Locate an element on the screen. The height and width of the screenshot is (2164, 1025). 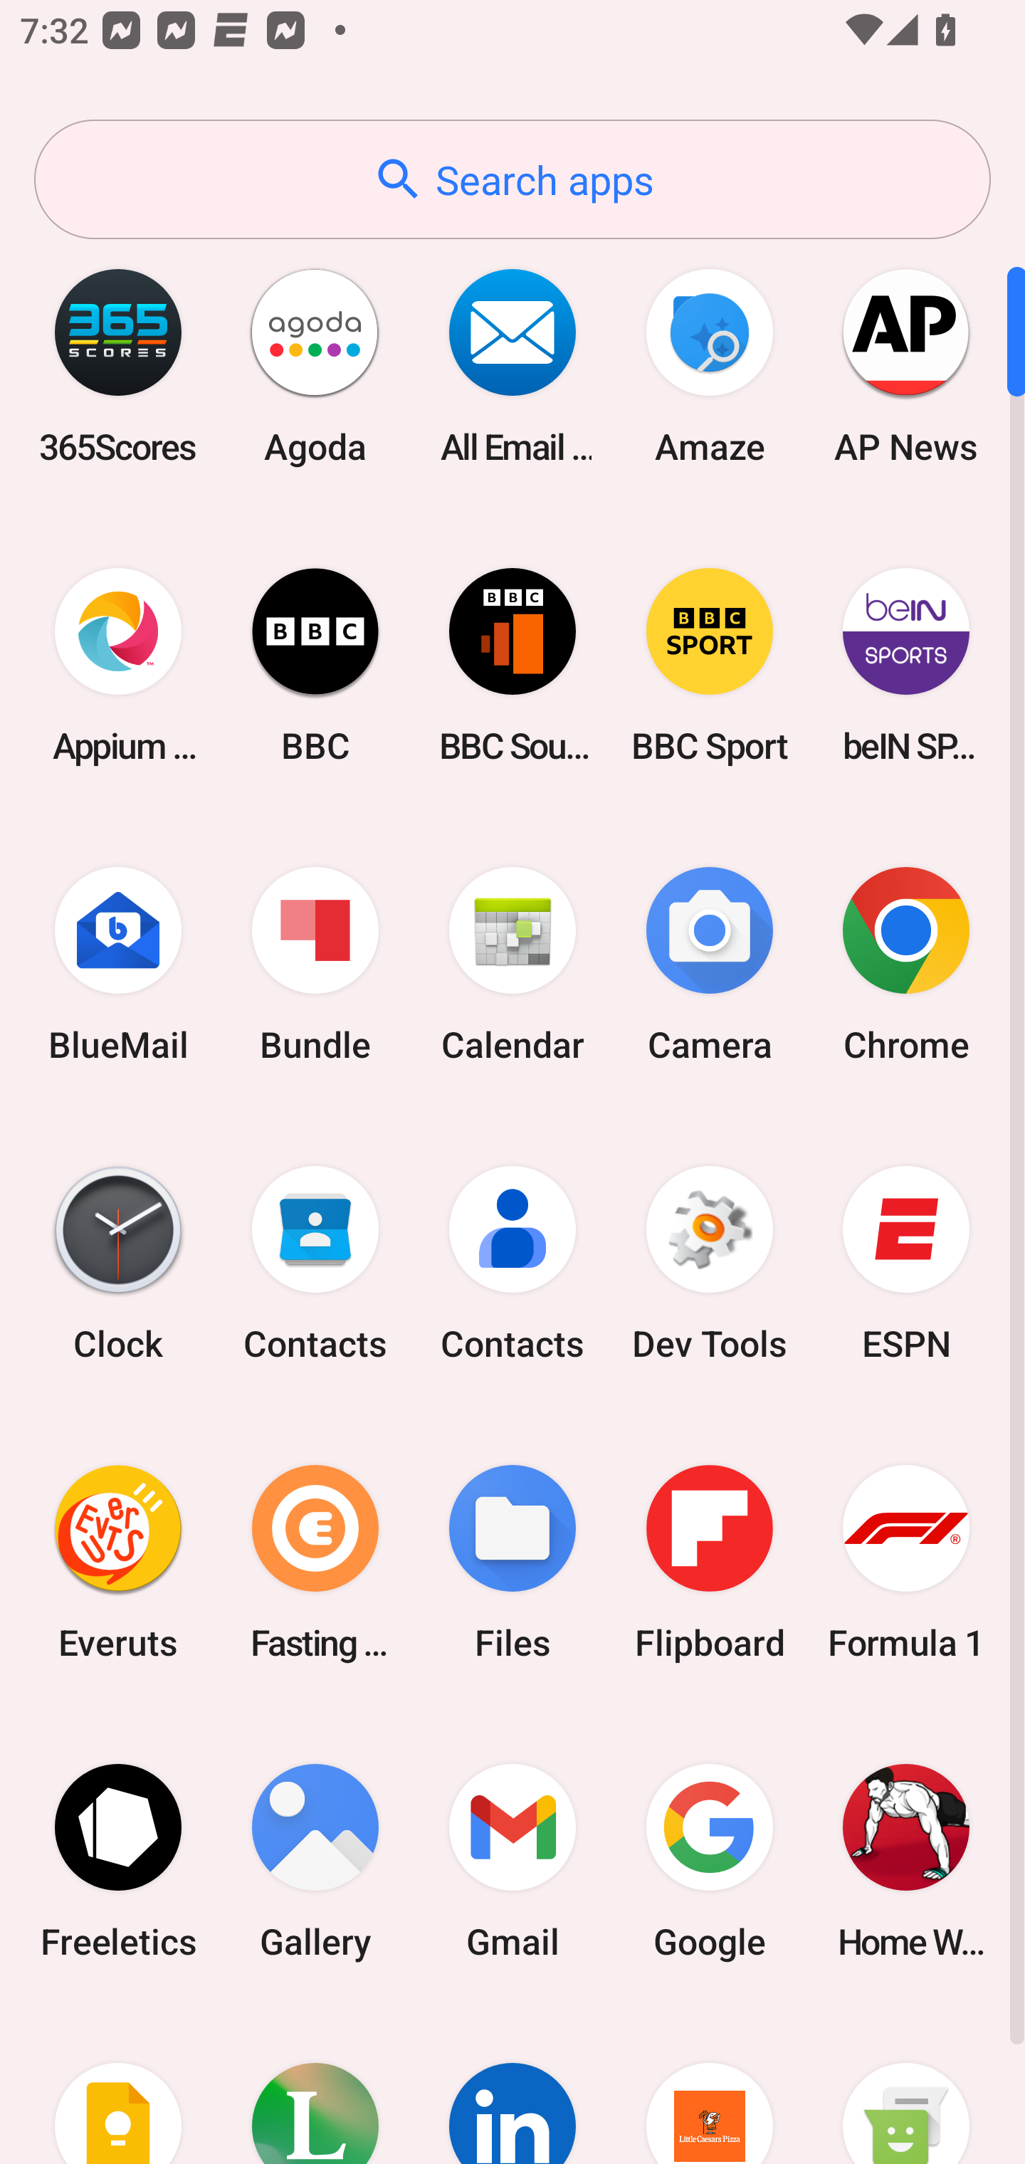
beIN SPORTS is located at coordinates (906, 665).